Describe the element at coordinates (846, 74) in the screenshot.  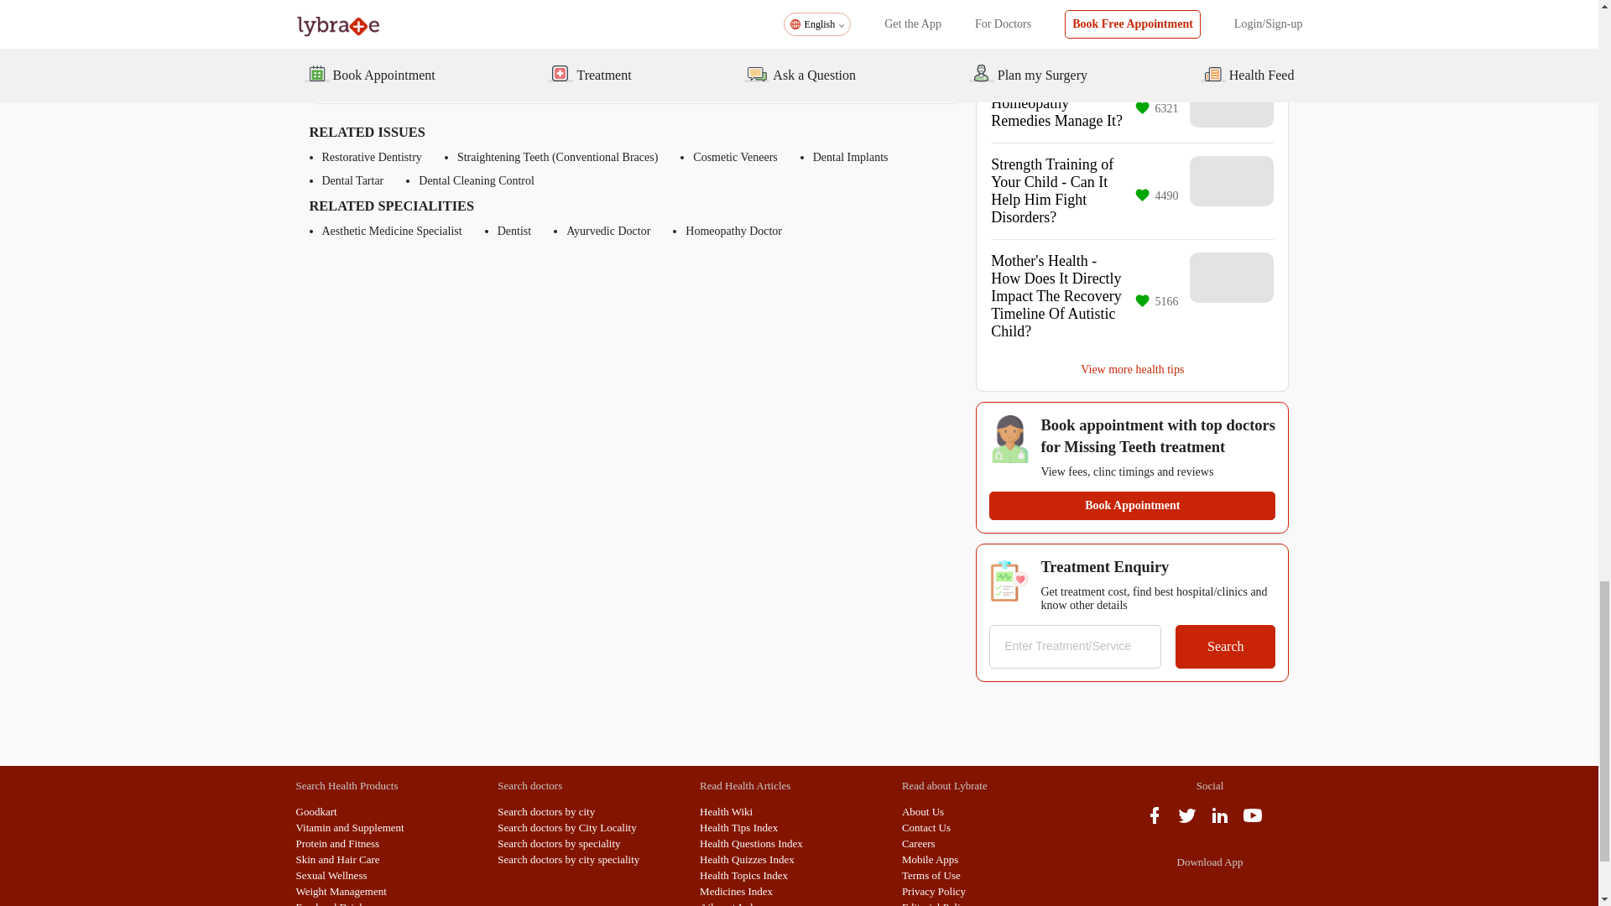
I see `Appointment` at that location.